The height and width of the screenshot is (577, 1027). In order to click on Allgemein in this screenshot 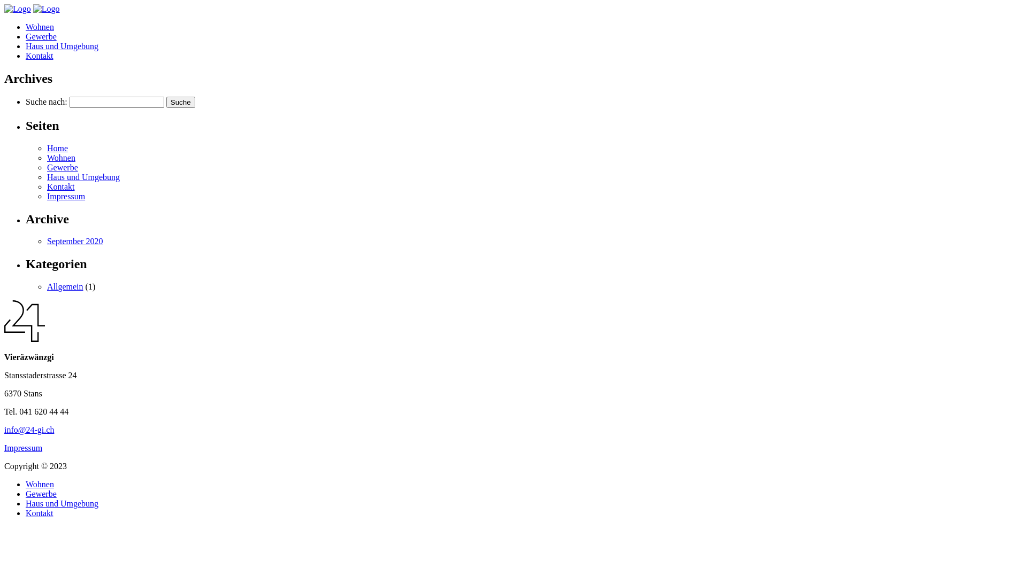, I will do `click(65, 286)`.